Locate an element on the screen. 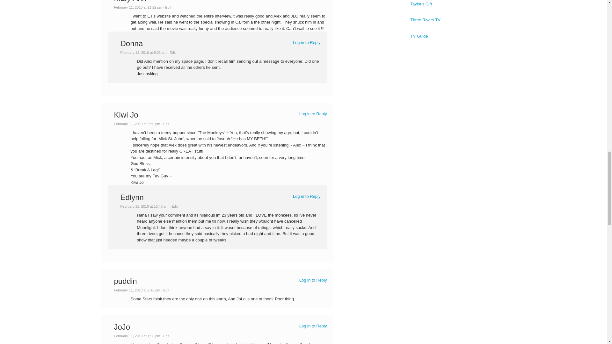 This screenshot has height=344, width=612. Edit Comment is located at coordinates (171, 52).